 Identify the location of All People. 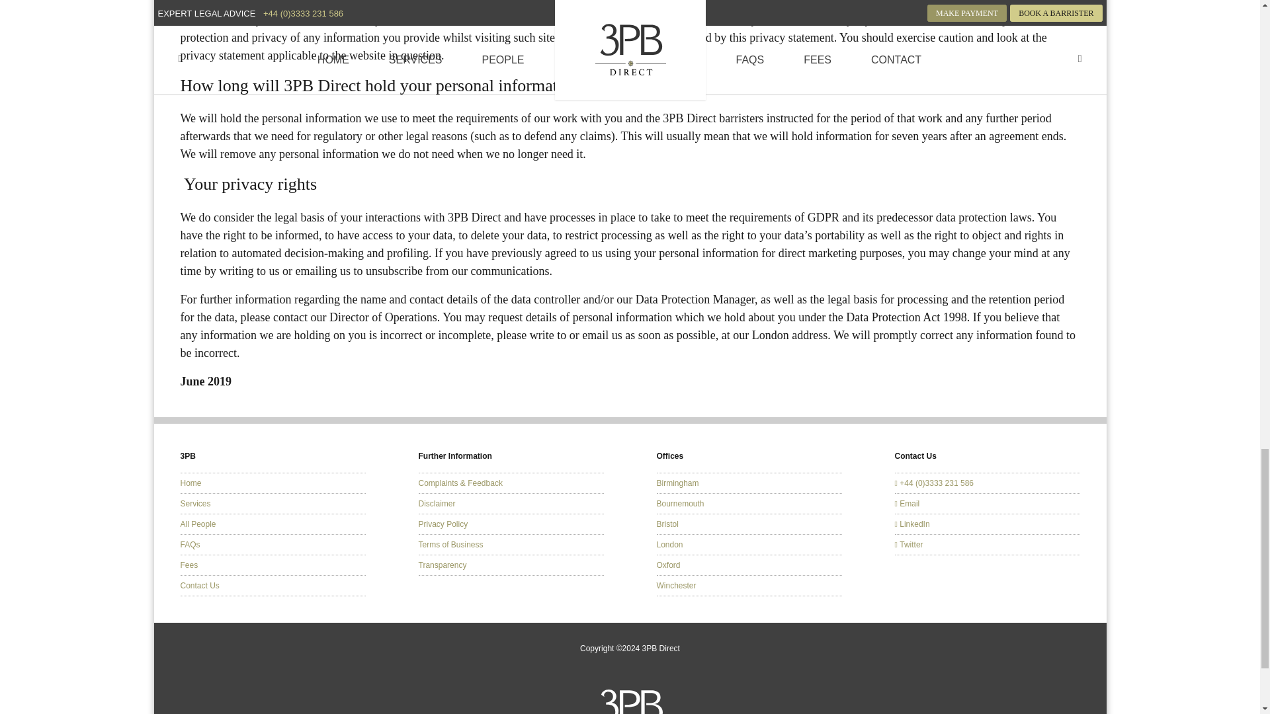
(198, 524).